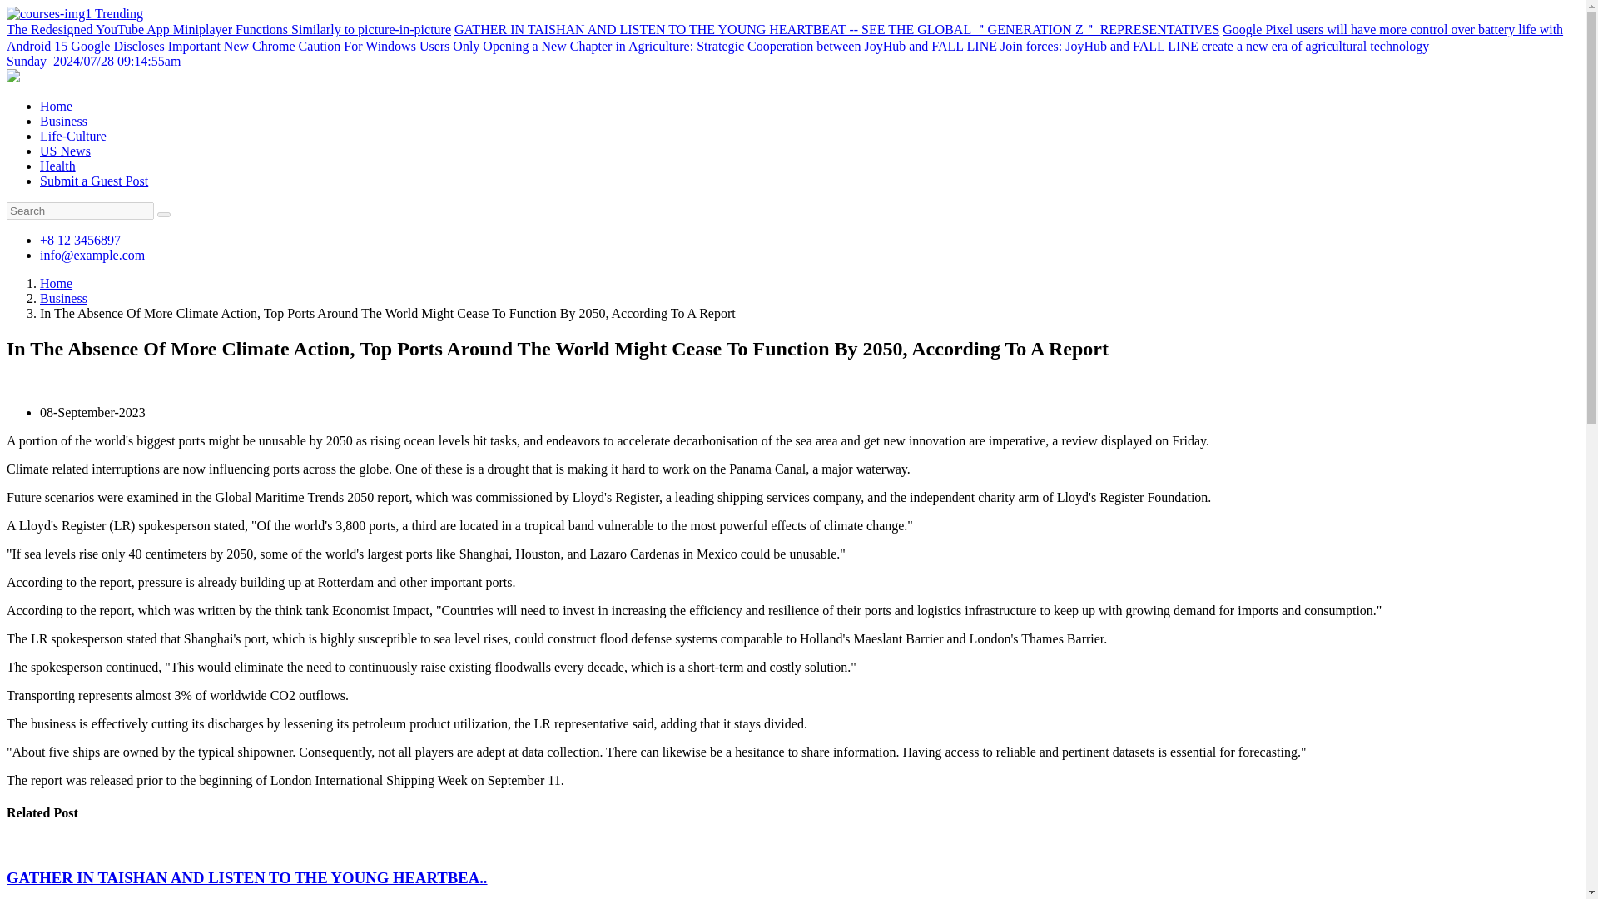 Image resolution: width=1598 pixels, height=899 pixels. I want to click on Home, so click(56, 106).